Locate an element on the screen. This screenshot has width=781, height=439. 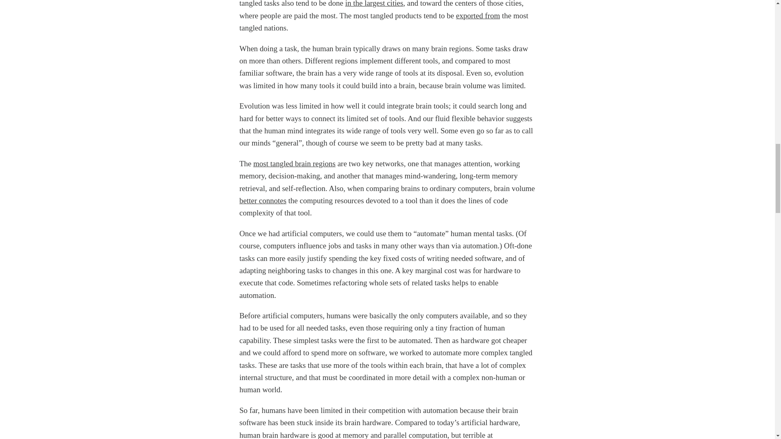
in the largest cities is located at coordinates (374, 4).